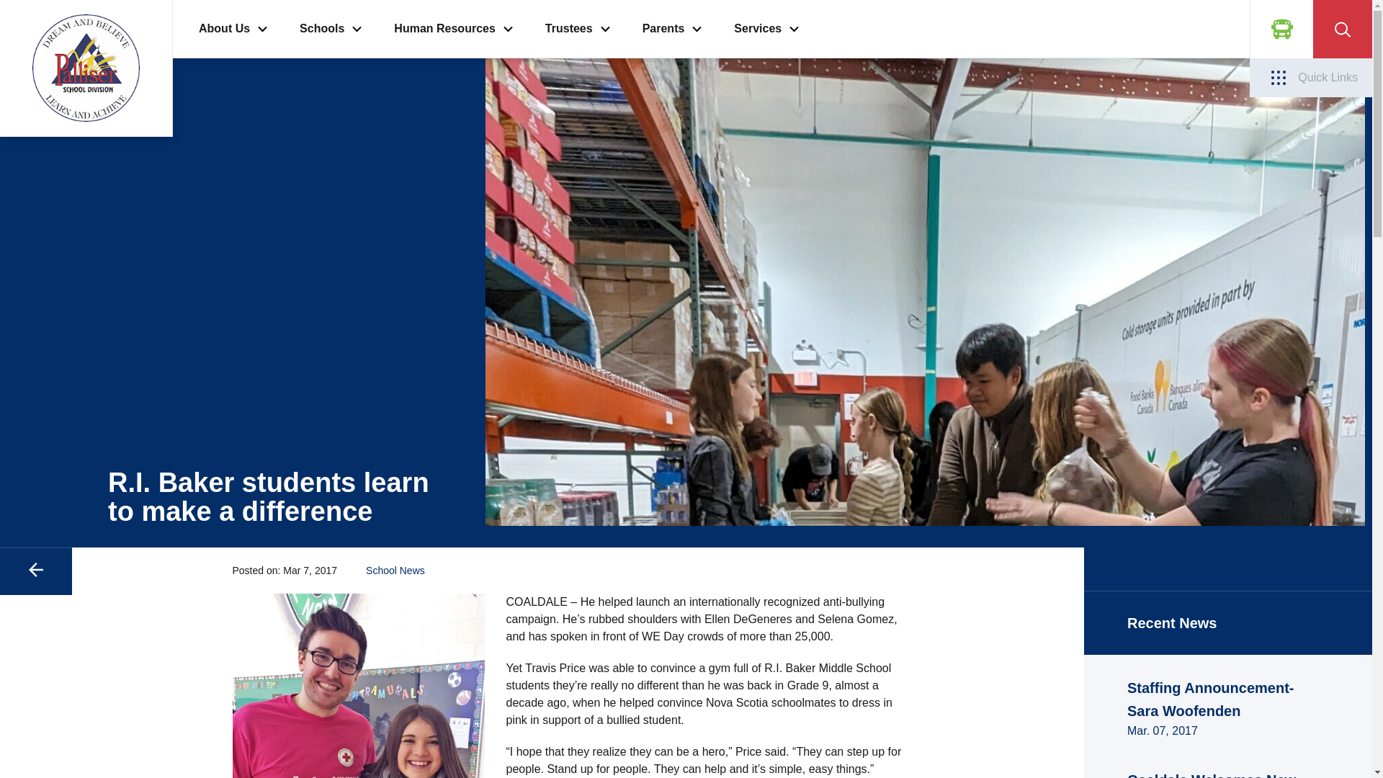 Image resolution: width=1383 pixels, height=778 pixels. I want to click on Trustees, so click(569, 29).